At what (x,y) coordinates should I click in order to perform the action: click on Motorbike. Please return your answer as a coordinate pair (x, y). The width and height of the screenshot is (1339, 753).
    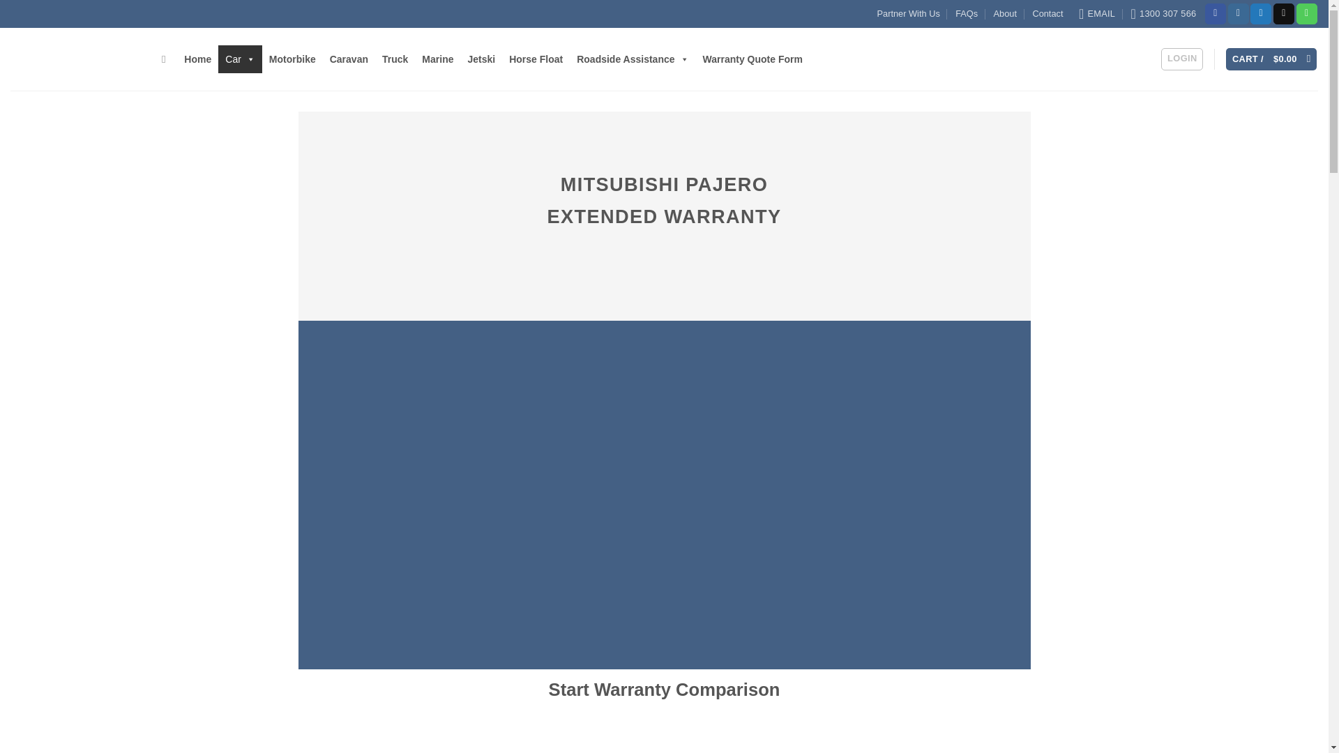
    Looking at the image, I should click on (292, 59).